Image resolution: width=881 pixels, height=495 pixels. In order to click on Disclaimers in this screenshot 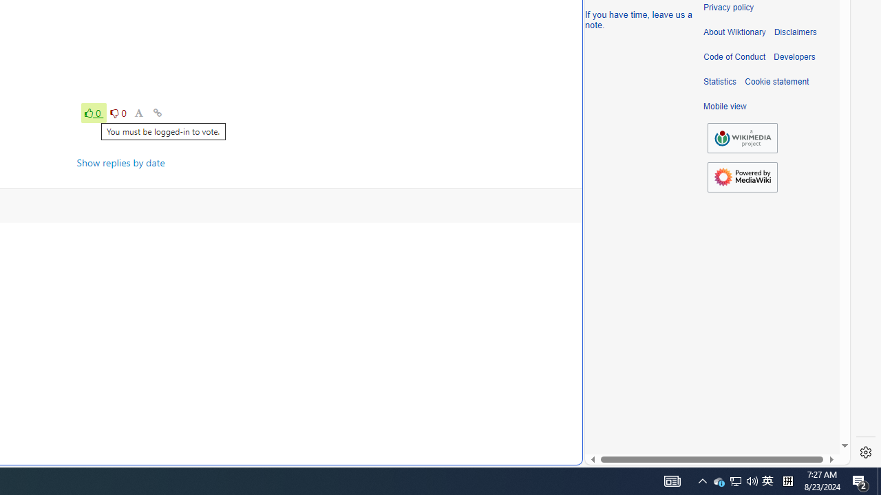, I will do `click(794, 32)`.